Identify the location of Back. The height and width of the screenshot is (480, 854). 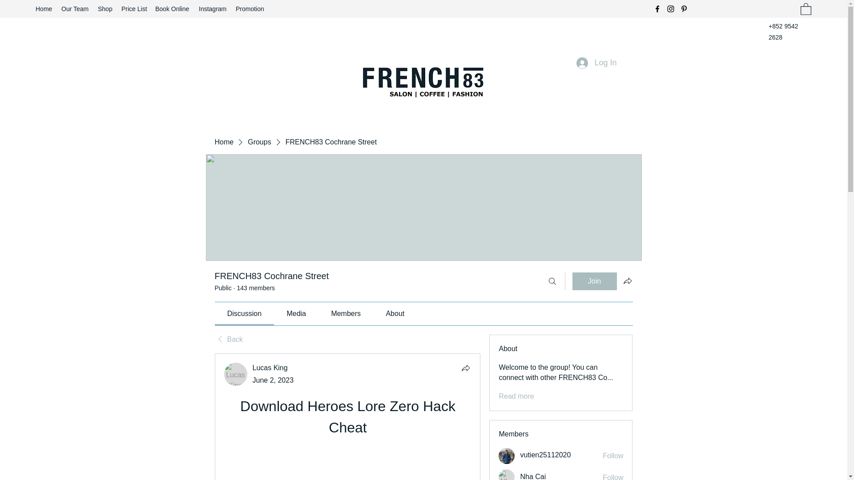
(228, 340).